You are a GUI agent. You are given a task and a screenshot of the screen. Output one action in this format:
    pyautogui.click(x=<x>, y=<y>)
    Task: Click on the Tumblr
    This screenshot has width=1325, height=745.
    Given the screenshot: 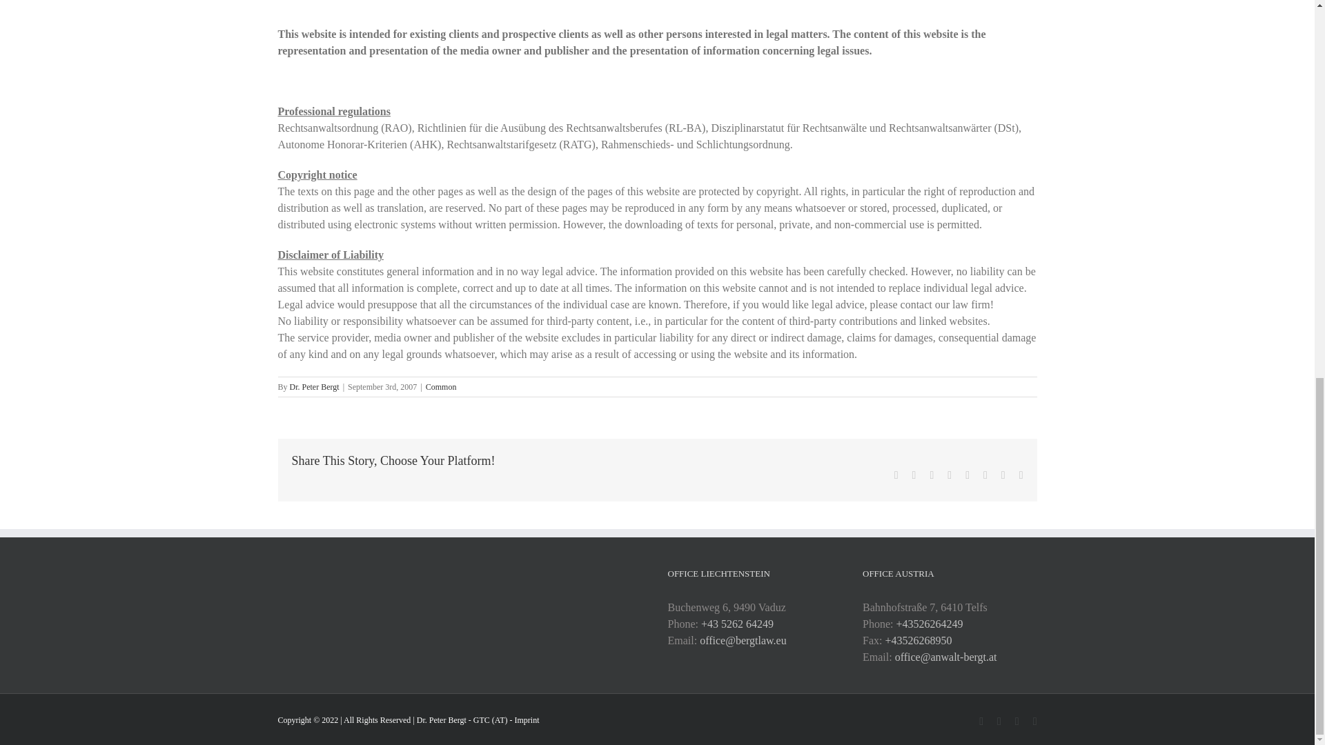 What is the action you would take?
    pyautogui.click(x=968, y=475)
    